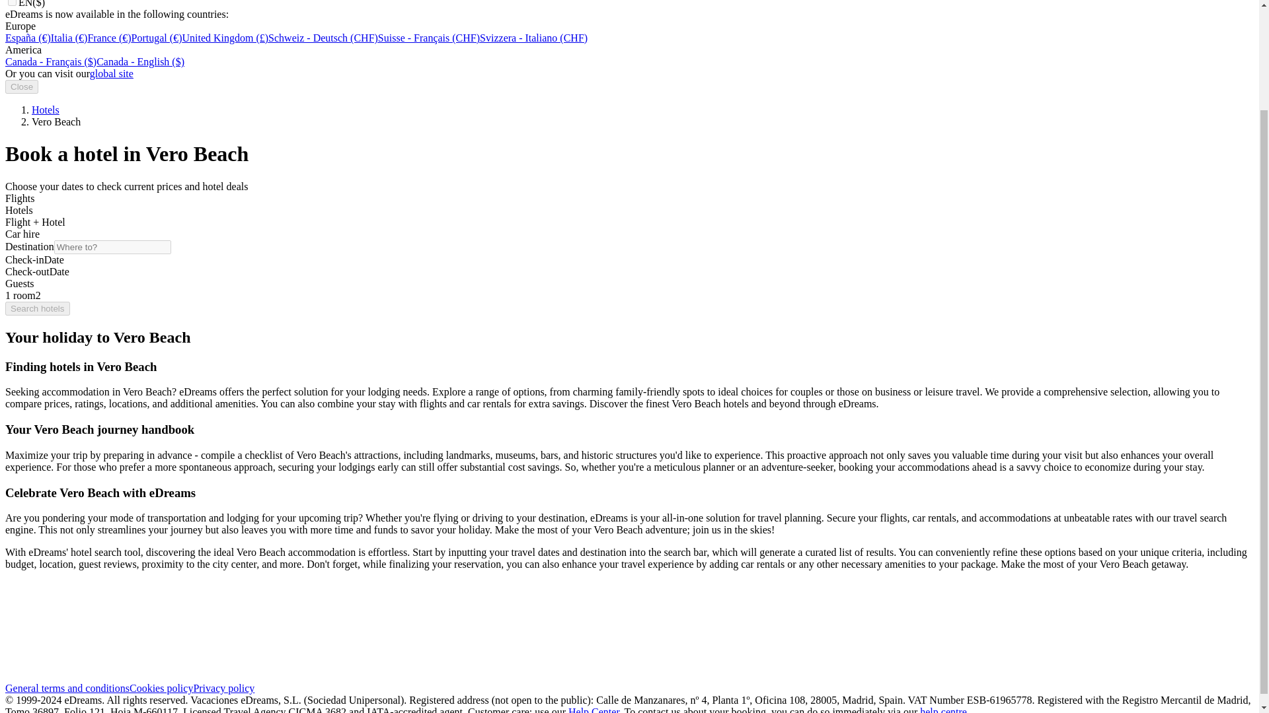 The height and width of the screenshot is (713, 1269). What do you see at coordinates (111, 73) in the screenshot?
I see `global site` at bounding box center [111, 73].